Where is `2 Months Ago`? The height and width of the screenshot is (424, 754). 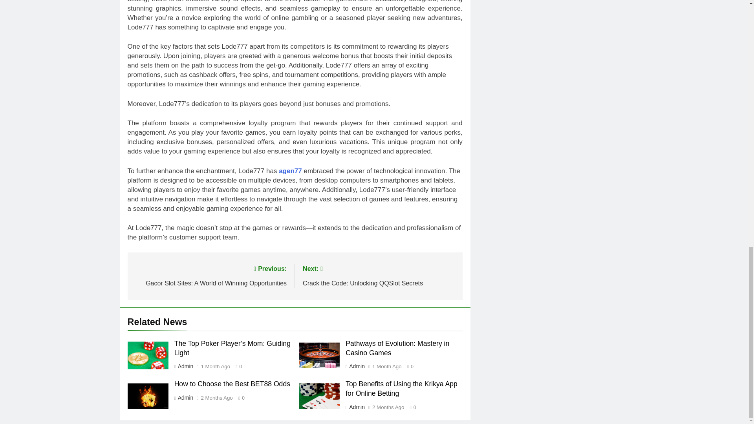 2 Months Ago is located at coordinates (379, 275).